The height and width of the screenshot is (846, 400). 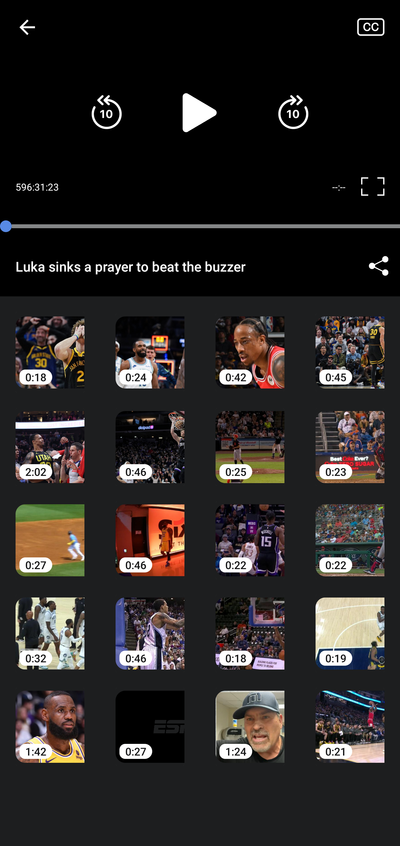 What do you see at coordinates (350, 719) in the screenshot?
I see `0:21` at bounding box center [350, 719].